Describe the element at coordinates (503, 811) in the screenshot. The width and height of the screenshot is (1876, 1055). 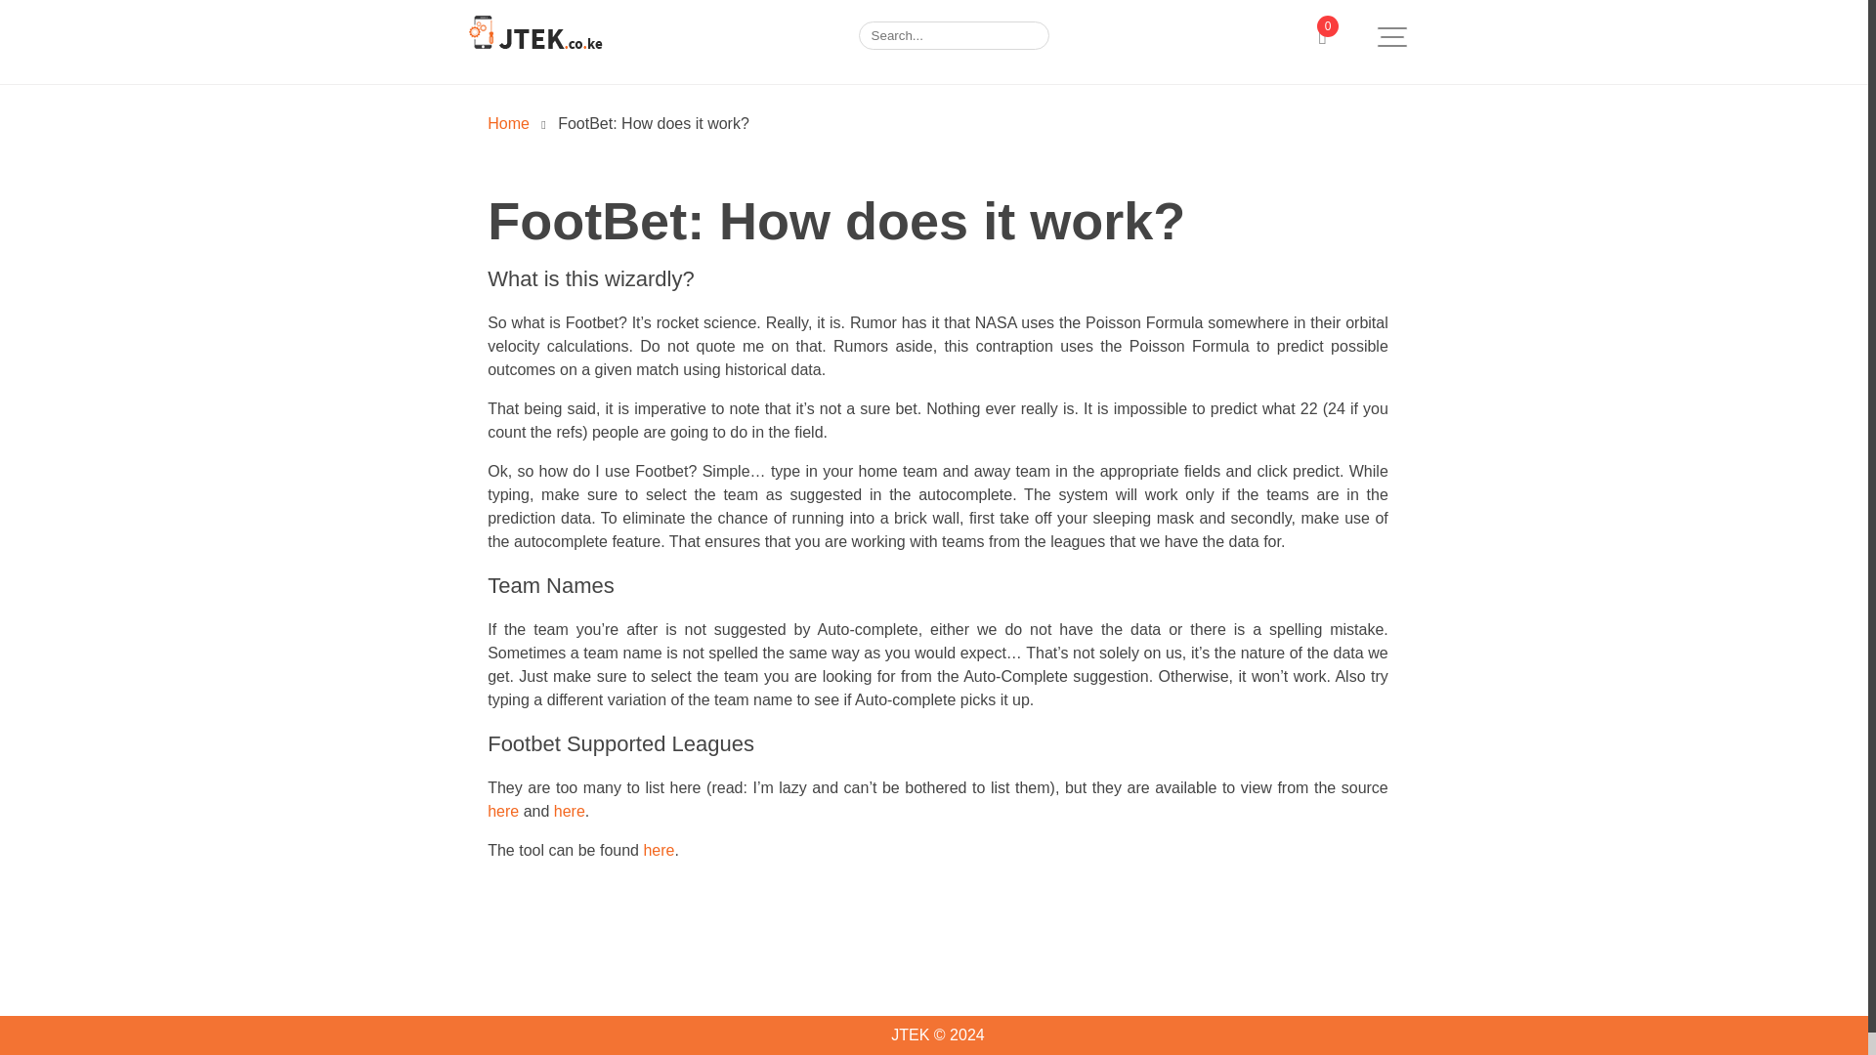
I see `here` at that location.